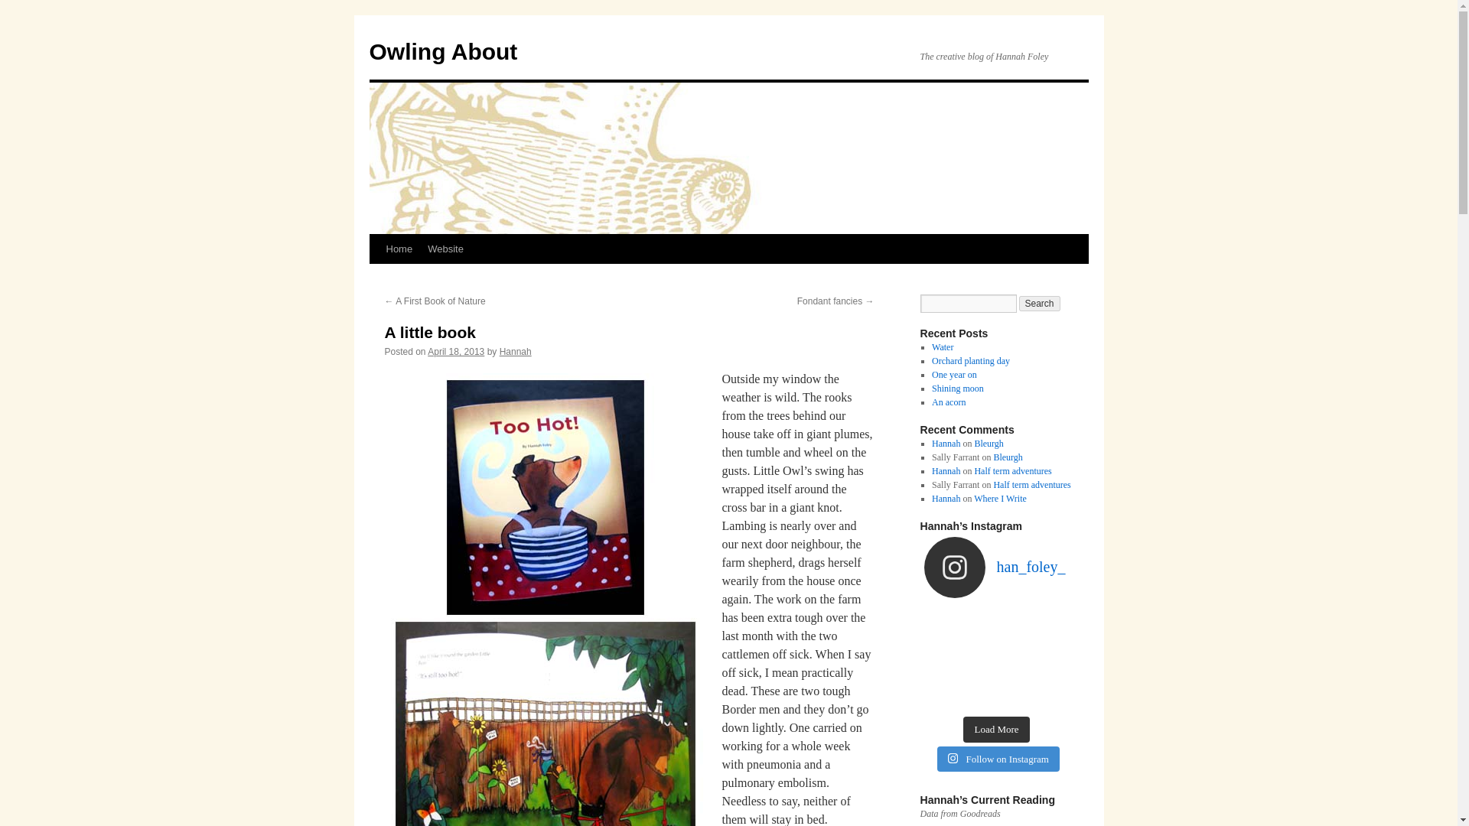 The width and height of the screenshot is (1469, 826). What do you see at coordinates (953, 374) in the screenshot?
I see `One year on` at bounding box center [953, 374].